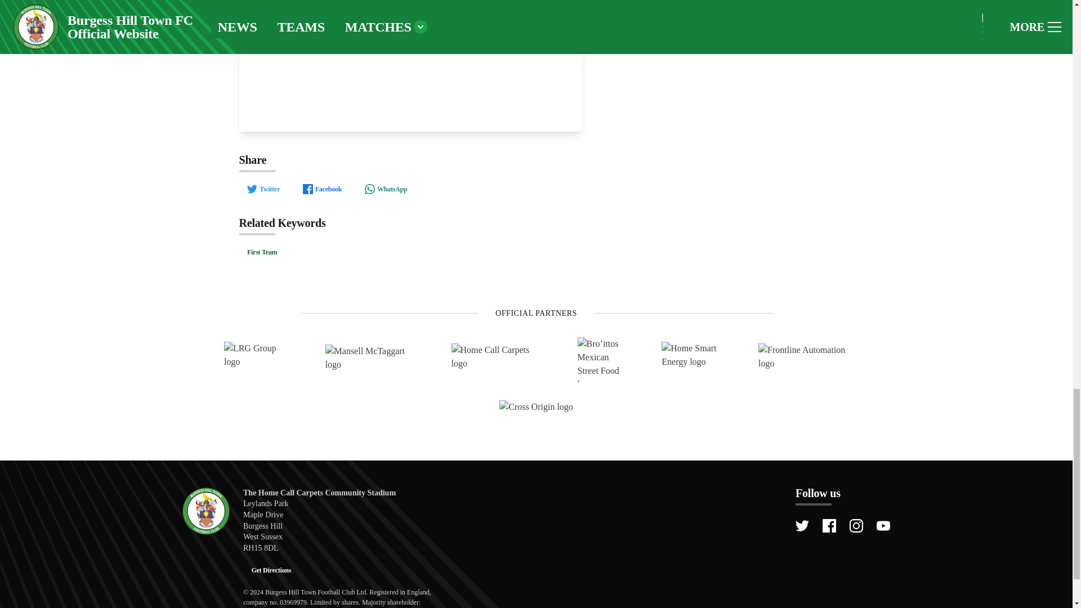 This screenshot has width=1081, height=608. What do you see at coordinates (883, 526) in the screenshot?
I see `Find us on YouTube` at bounding box center [883, 526].